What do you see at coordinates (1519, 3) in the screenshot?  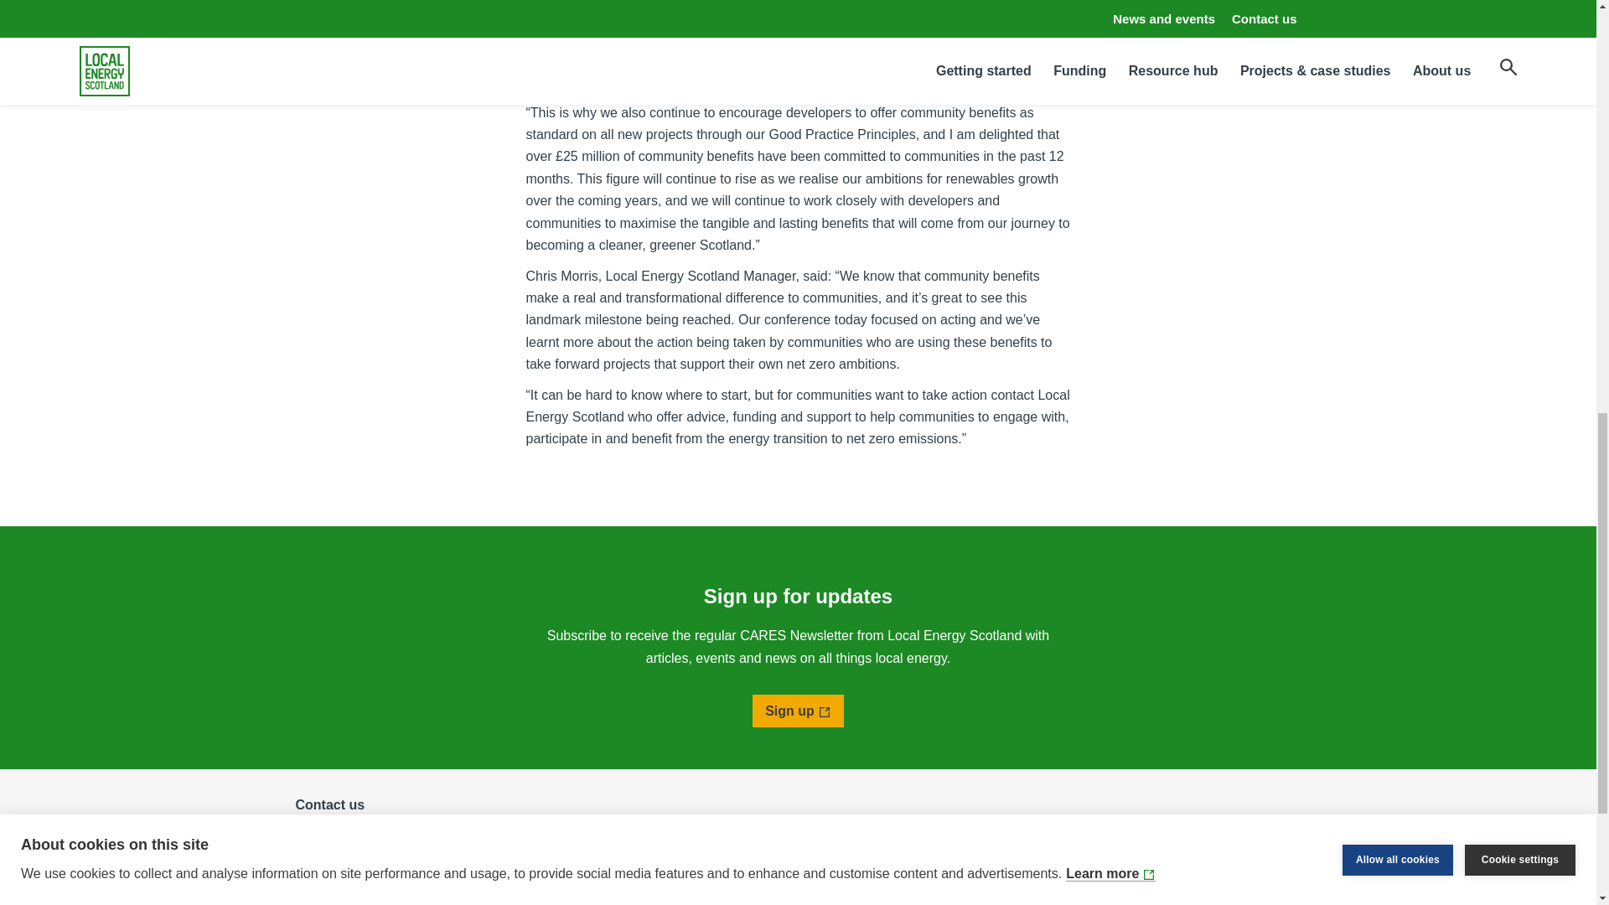 I see `Cookie settings` at bounding box center [1519, 3].